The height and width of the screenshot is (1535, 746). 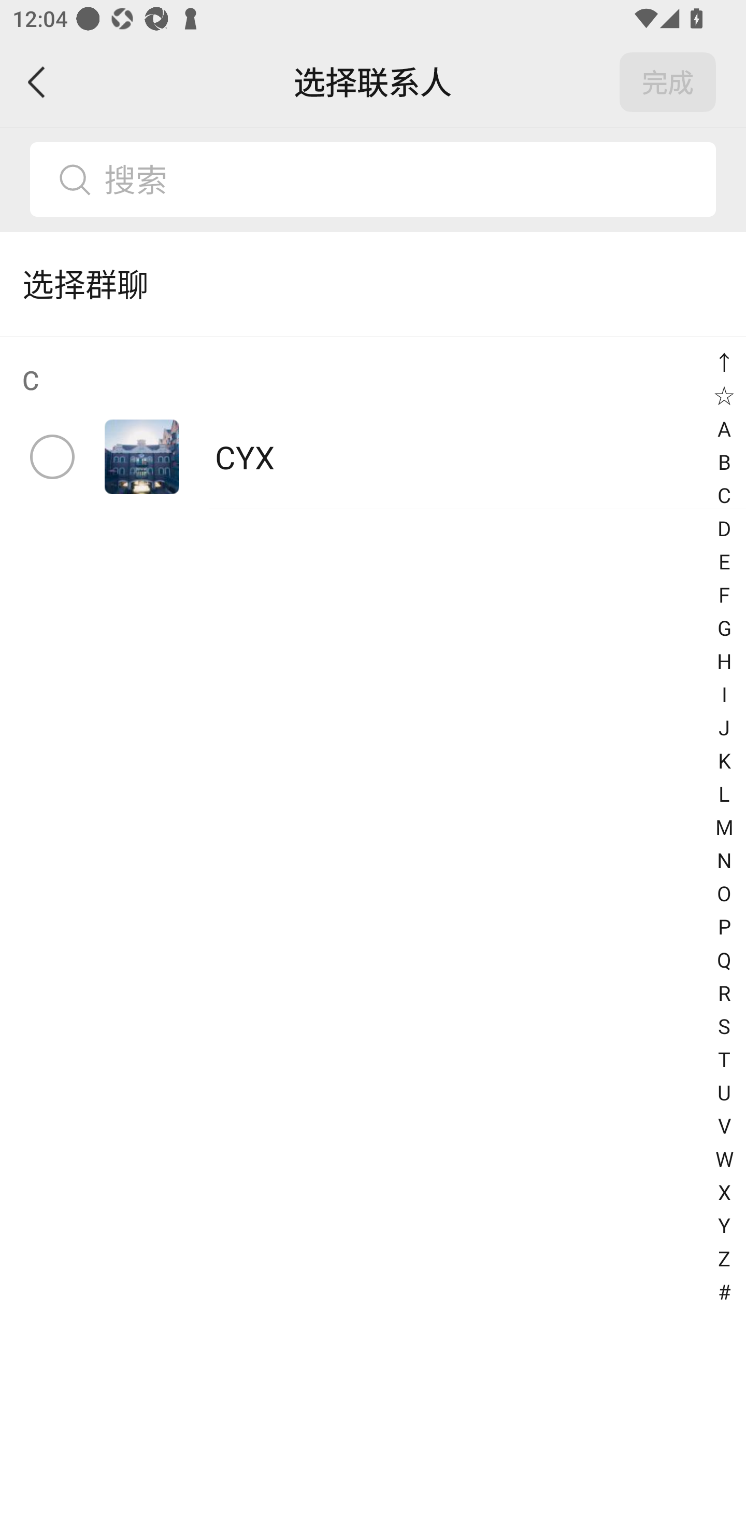 I want to click on C CYX, so click(x=373, y=423).